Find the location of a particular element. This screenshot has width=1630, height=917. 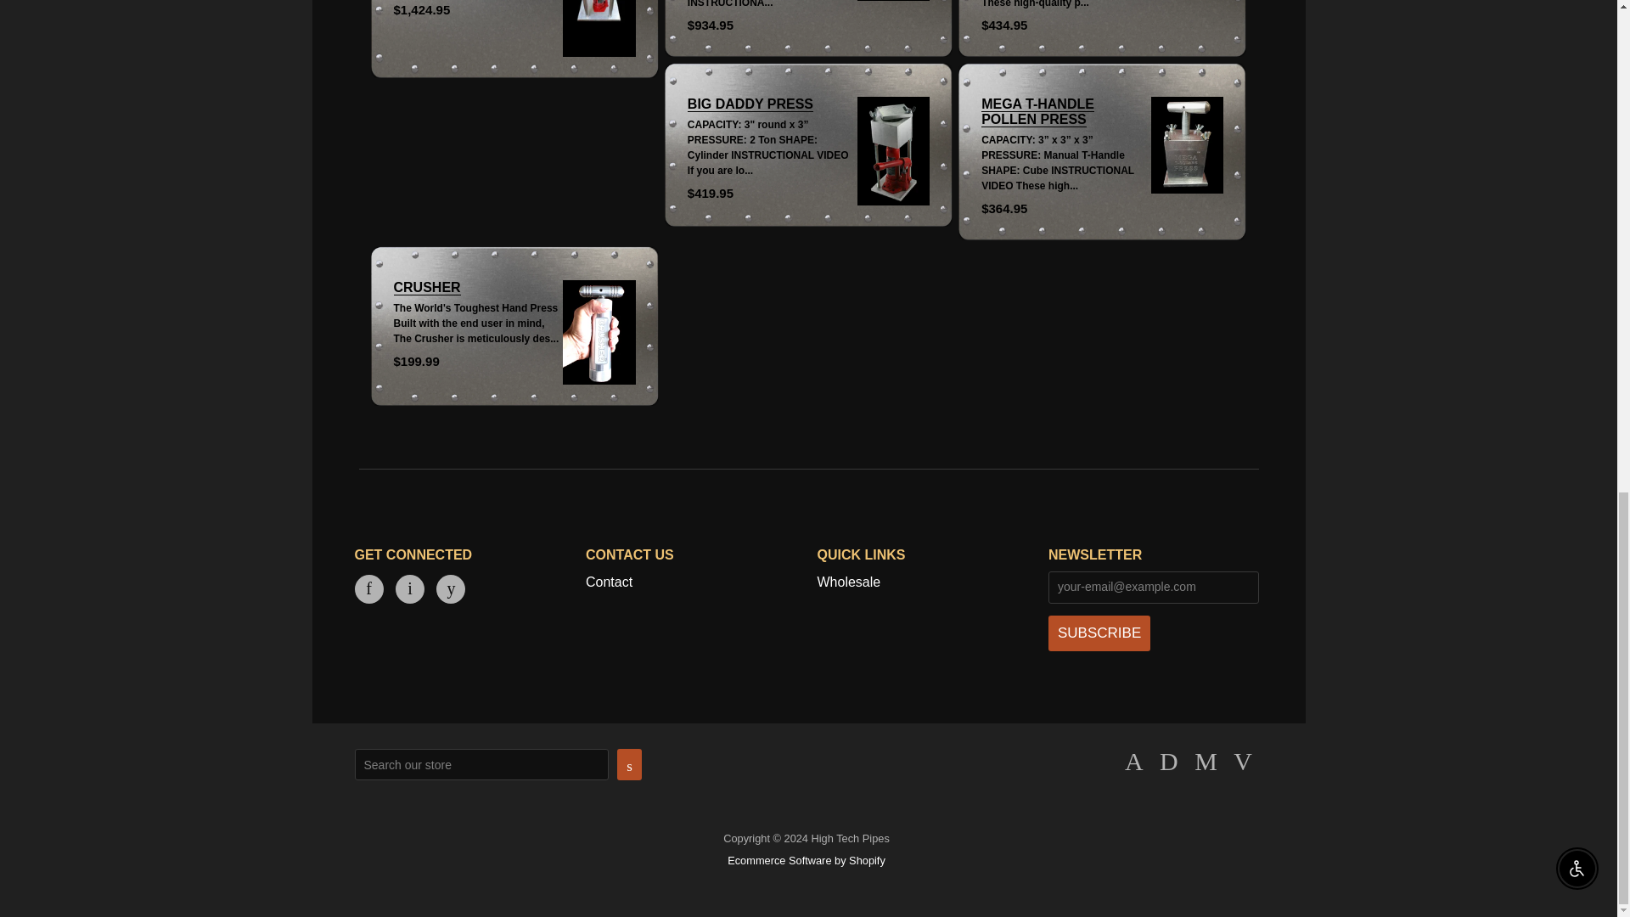

Wholesale is located at coordinates (847, 582).